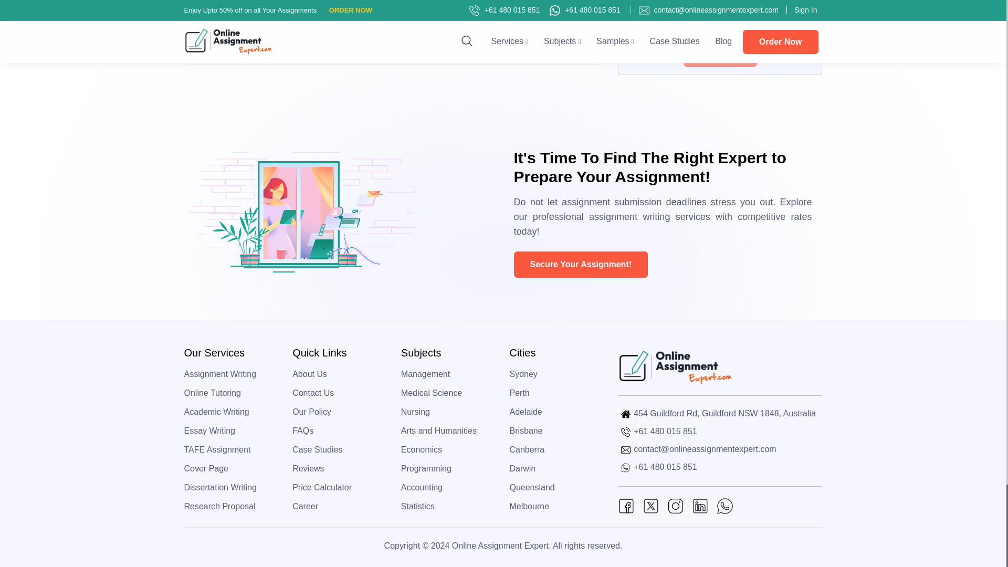  I want to click on Follow us on Facebook, so click(626, 505).